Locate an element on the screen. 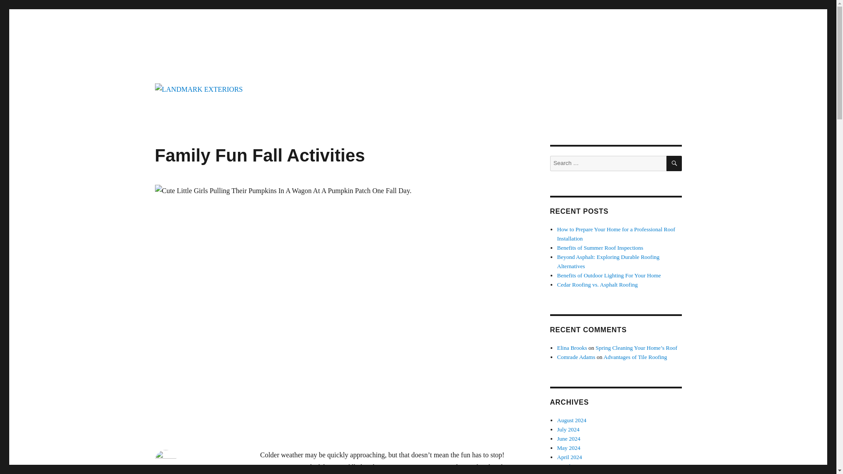  Advantages of Tile Roofing is located at coordinates (635, 356).